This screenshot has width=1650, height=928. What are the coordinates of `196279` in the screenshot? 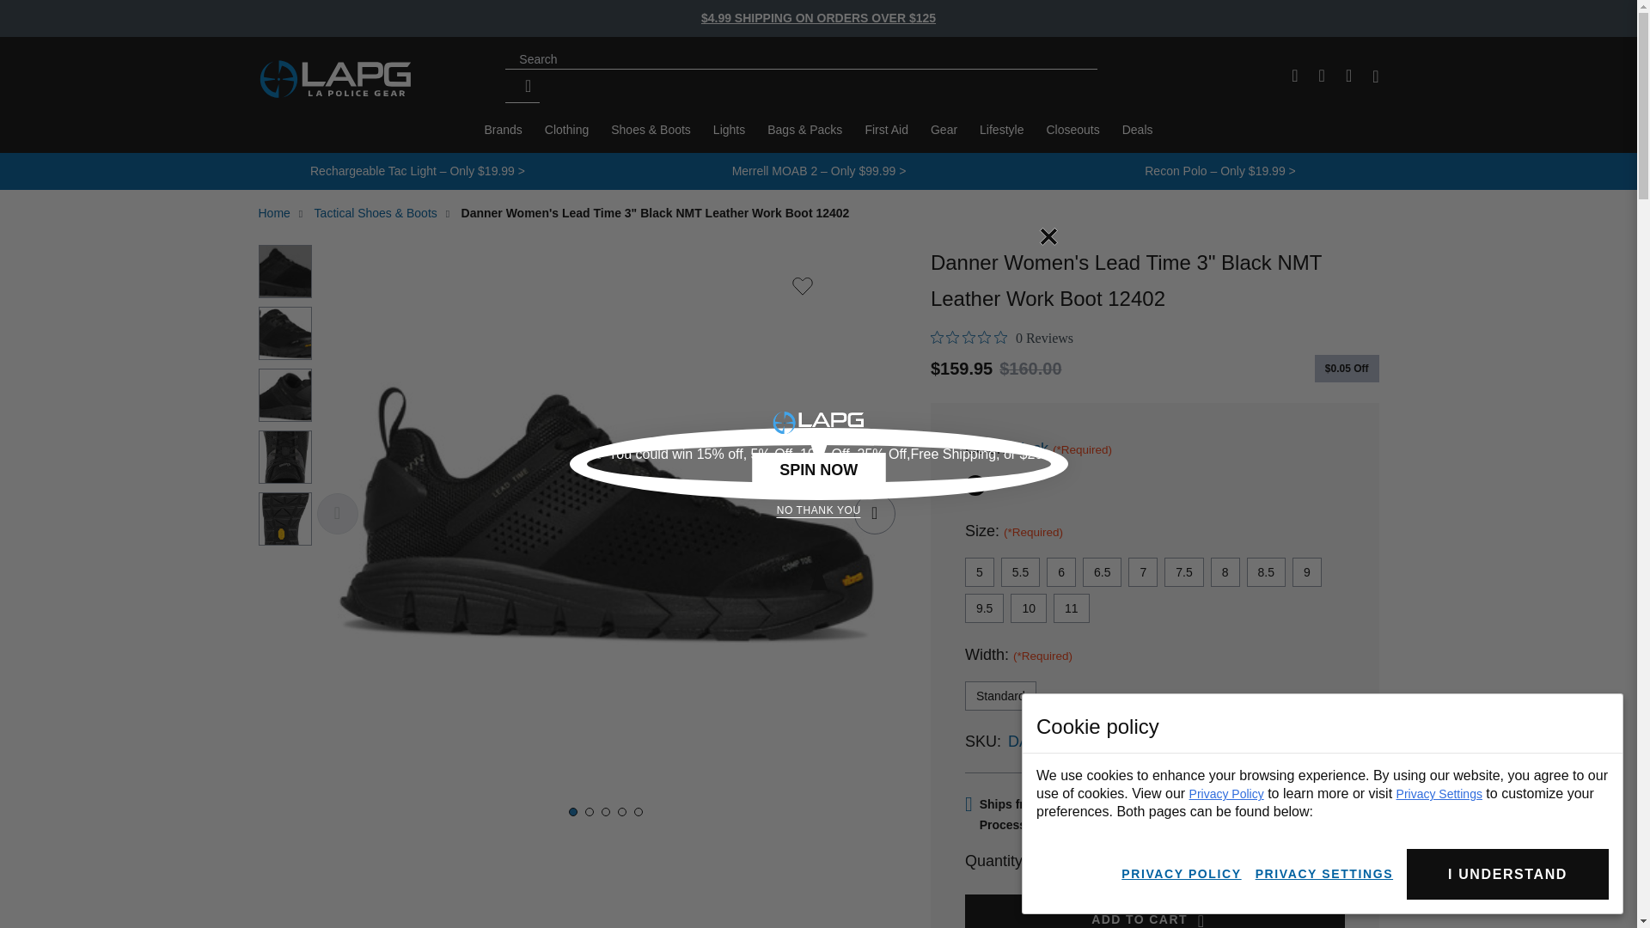 It's located at (1090, 861).